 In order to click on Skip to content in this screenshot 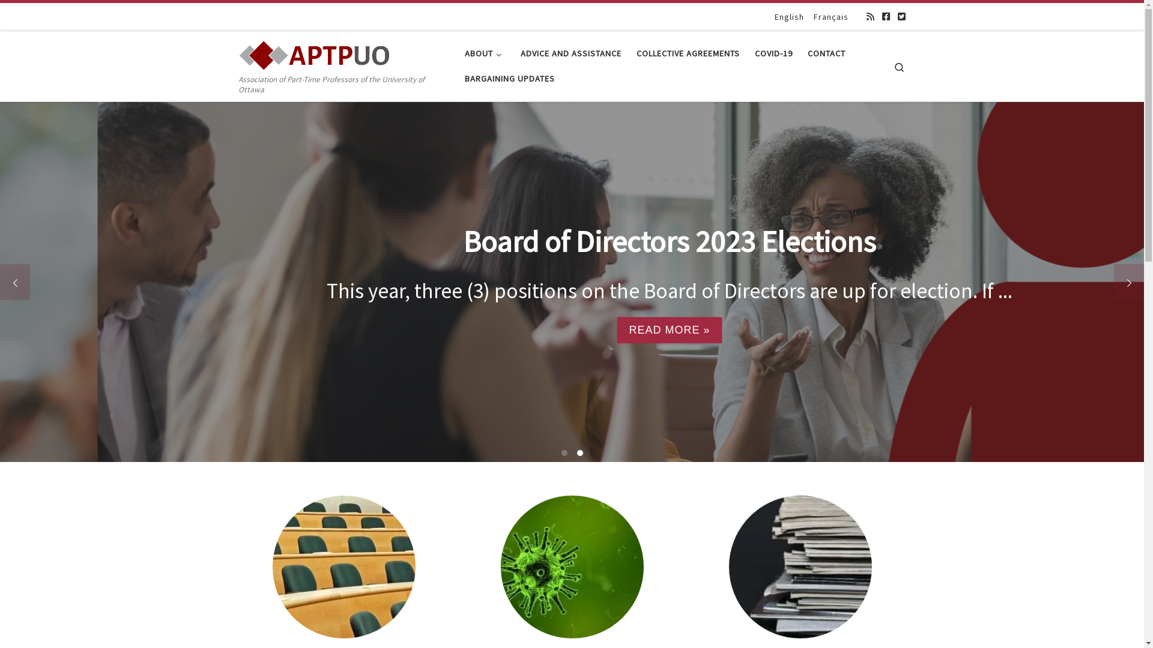, I will do `click(46, 17)`.